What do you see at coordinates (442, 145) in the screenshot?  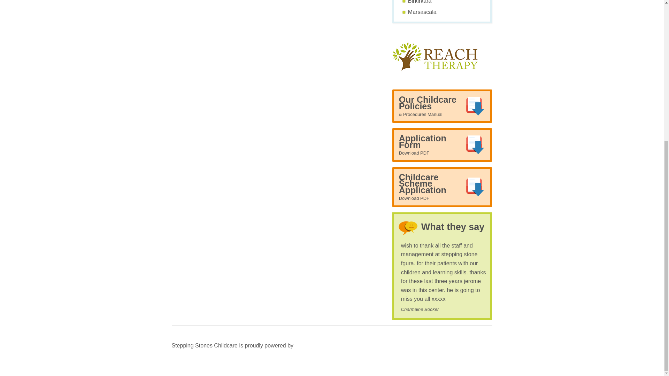 I see `WordPress` at bounding box center [442, 145].